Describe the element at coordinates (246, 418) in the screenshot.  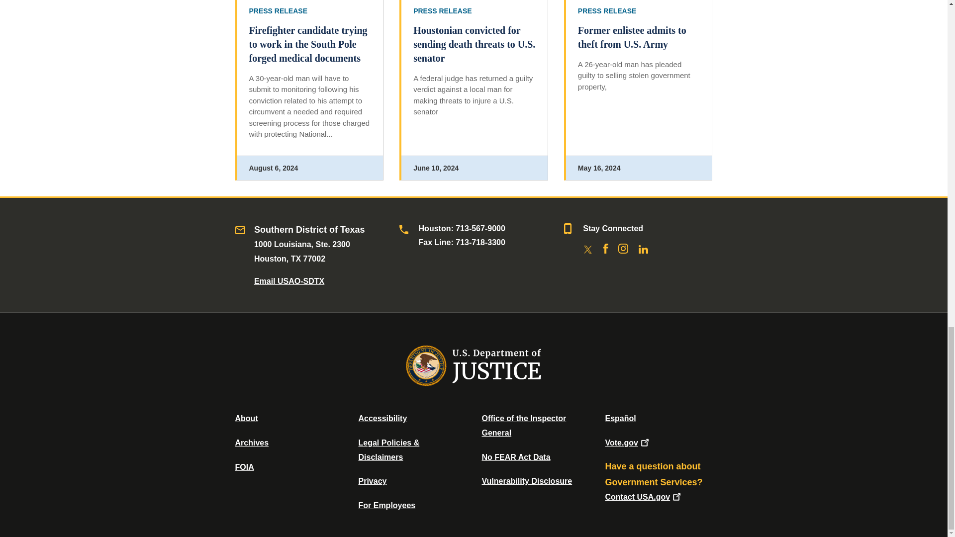
I see `About DOJ` at that location.